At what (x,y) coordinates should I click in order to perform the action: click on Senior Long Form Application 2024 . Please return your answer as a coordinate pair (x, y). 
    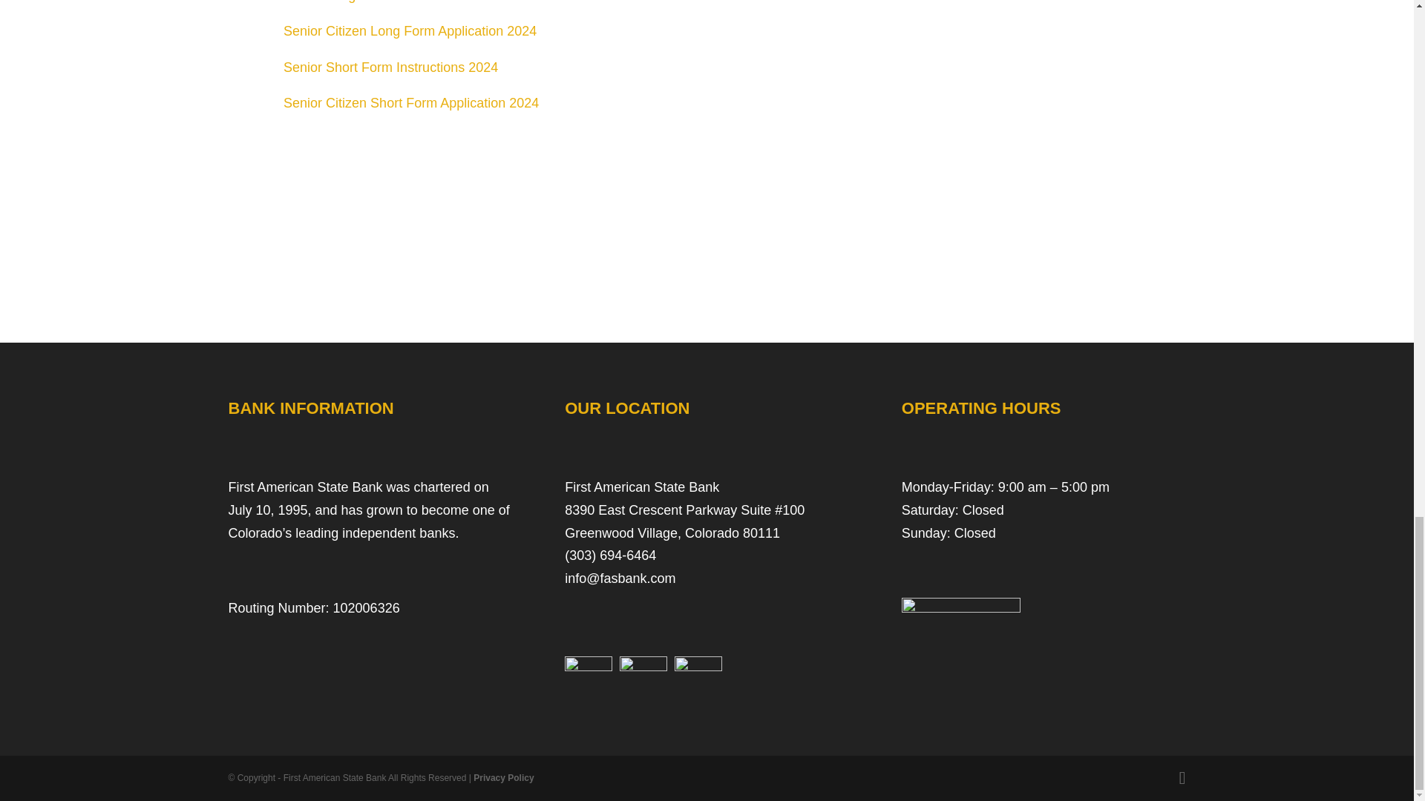
    Looking at the image, I should click on (410, 31).